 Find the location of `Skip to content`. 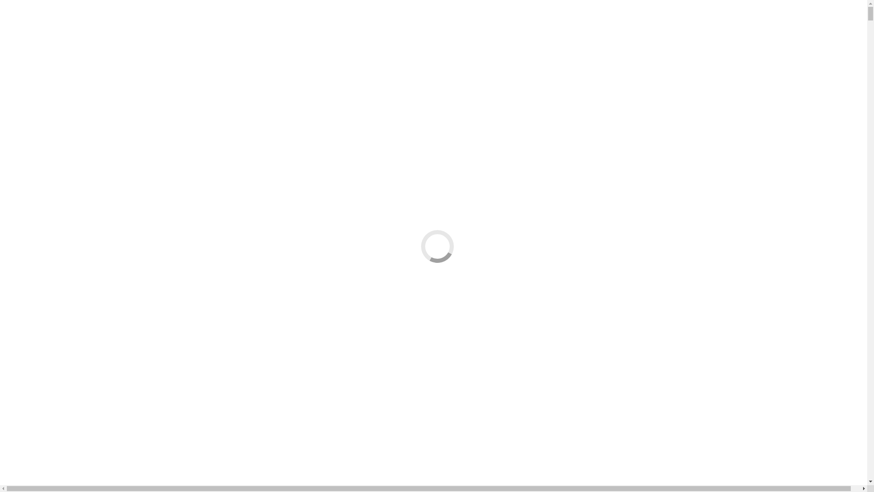

Skip to content is located at coordinates (25, 7).